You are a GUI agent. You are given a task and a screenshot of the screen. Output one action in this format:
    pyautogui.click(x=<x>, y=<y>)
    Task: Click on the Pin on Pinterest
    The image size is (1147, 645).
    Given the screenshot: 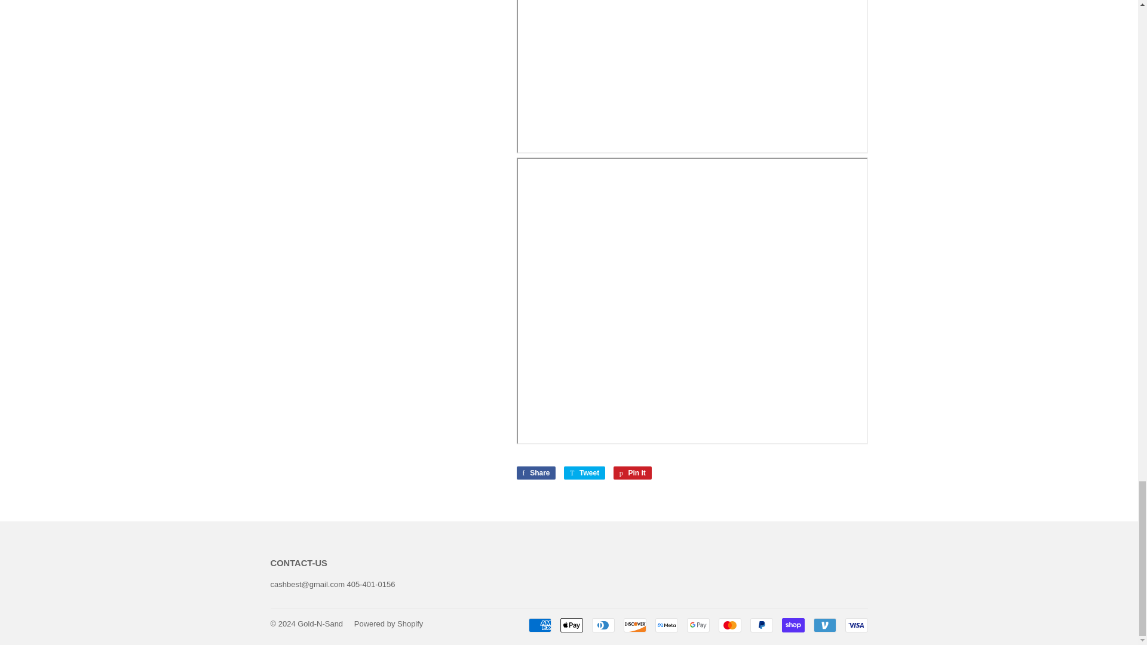 What is the action you would take?
    pyautogui.click(x=632, y=473)
    